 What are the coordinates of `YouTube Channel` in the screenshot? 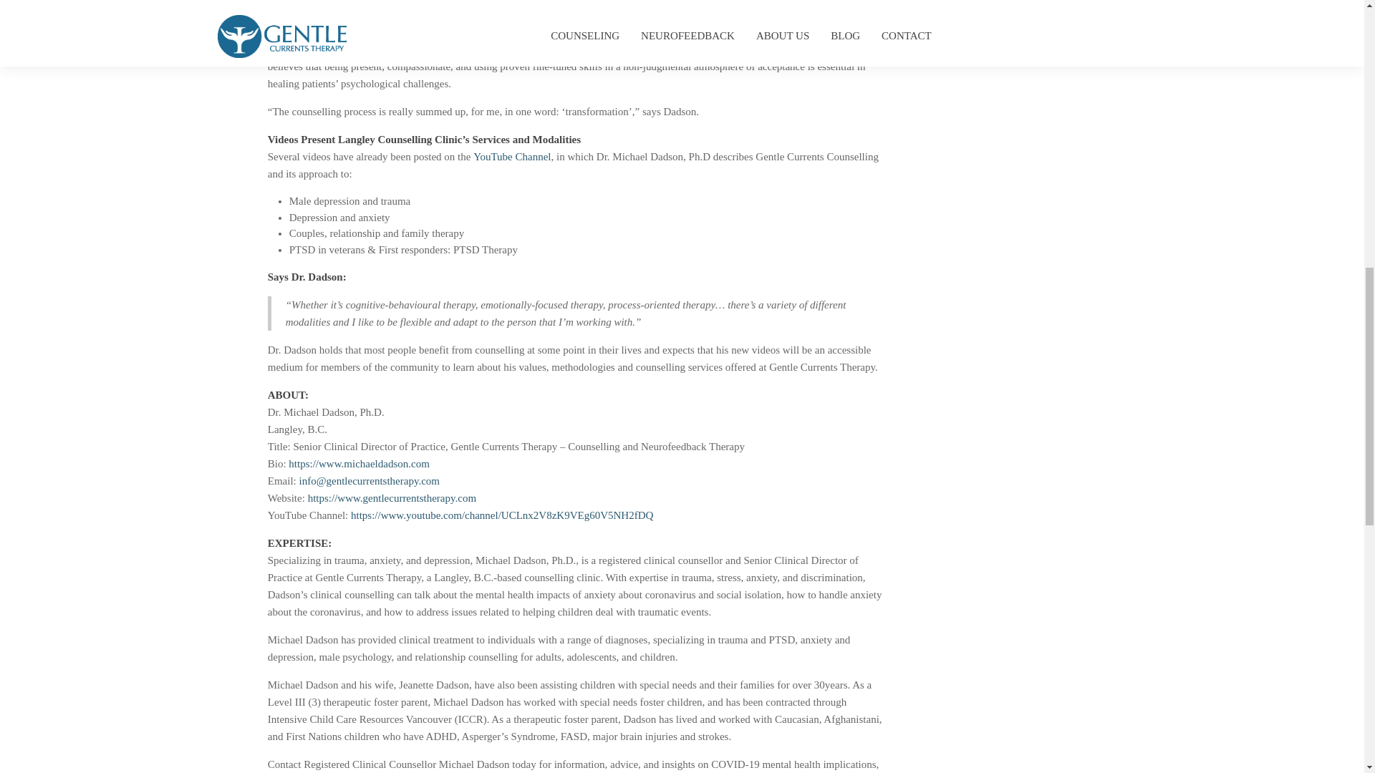 It's located at (511, 156).